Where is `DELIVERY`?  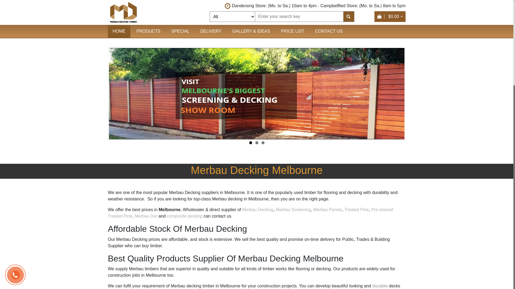 DELIVERY is located at coordinates (211, 31).